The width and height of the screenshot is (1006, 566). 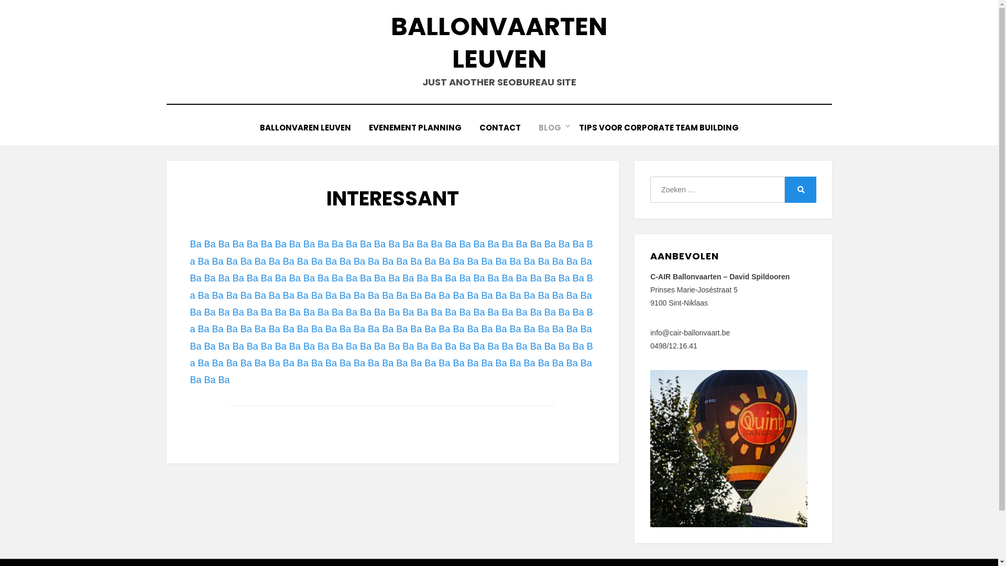 I want to click on Ba, so click(x=309, y=278).